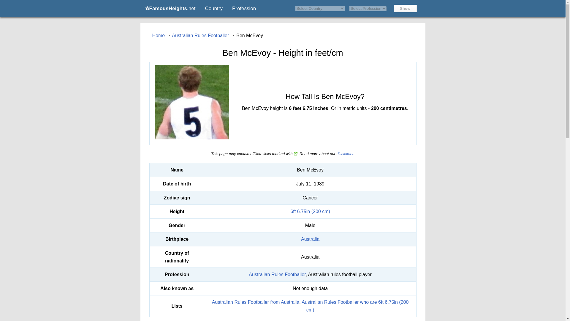 Image resolution: width=570 pixels, height=321 pixels. What do you see at coordinates (200, 36) in the screenshot?
I see `Australian Rules Footballer` at bounding box center [200, 36].